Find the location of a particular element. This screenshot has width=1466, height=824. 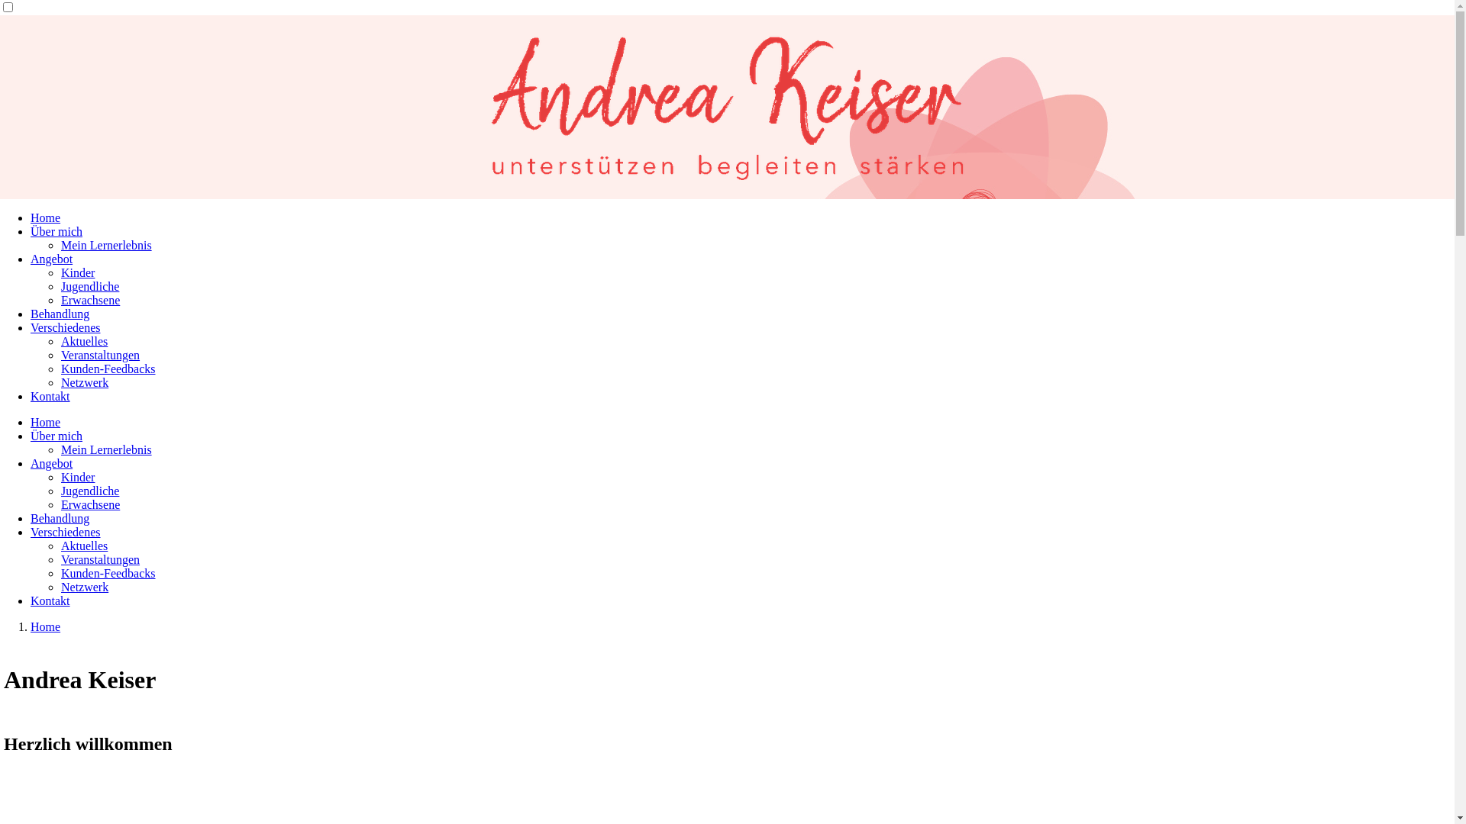

Verschiedenes is located at coordinates (66, 328).